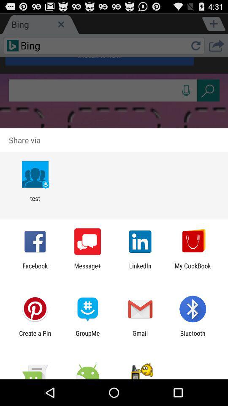  Describe the element at coordinates (193, 269) in the screenshot. I see `tap item to the right of linkedin icon` at that location.